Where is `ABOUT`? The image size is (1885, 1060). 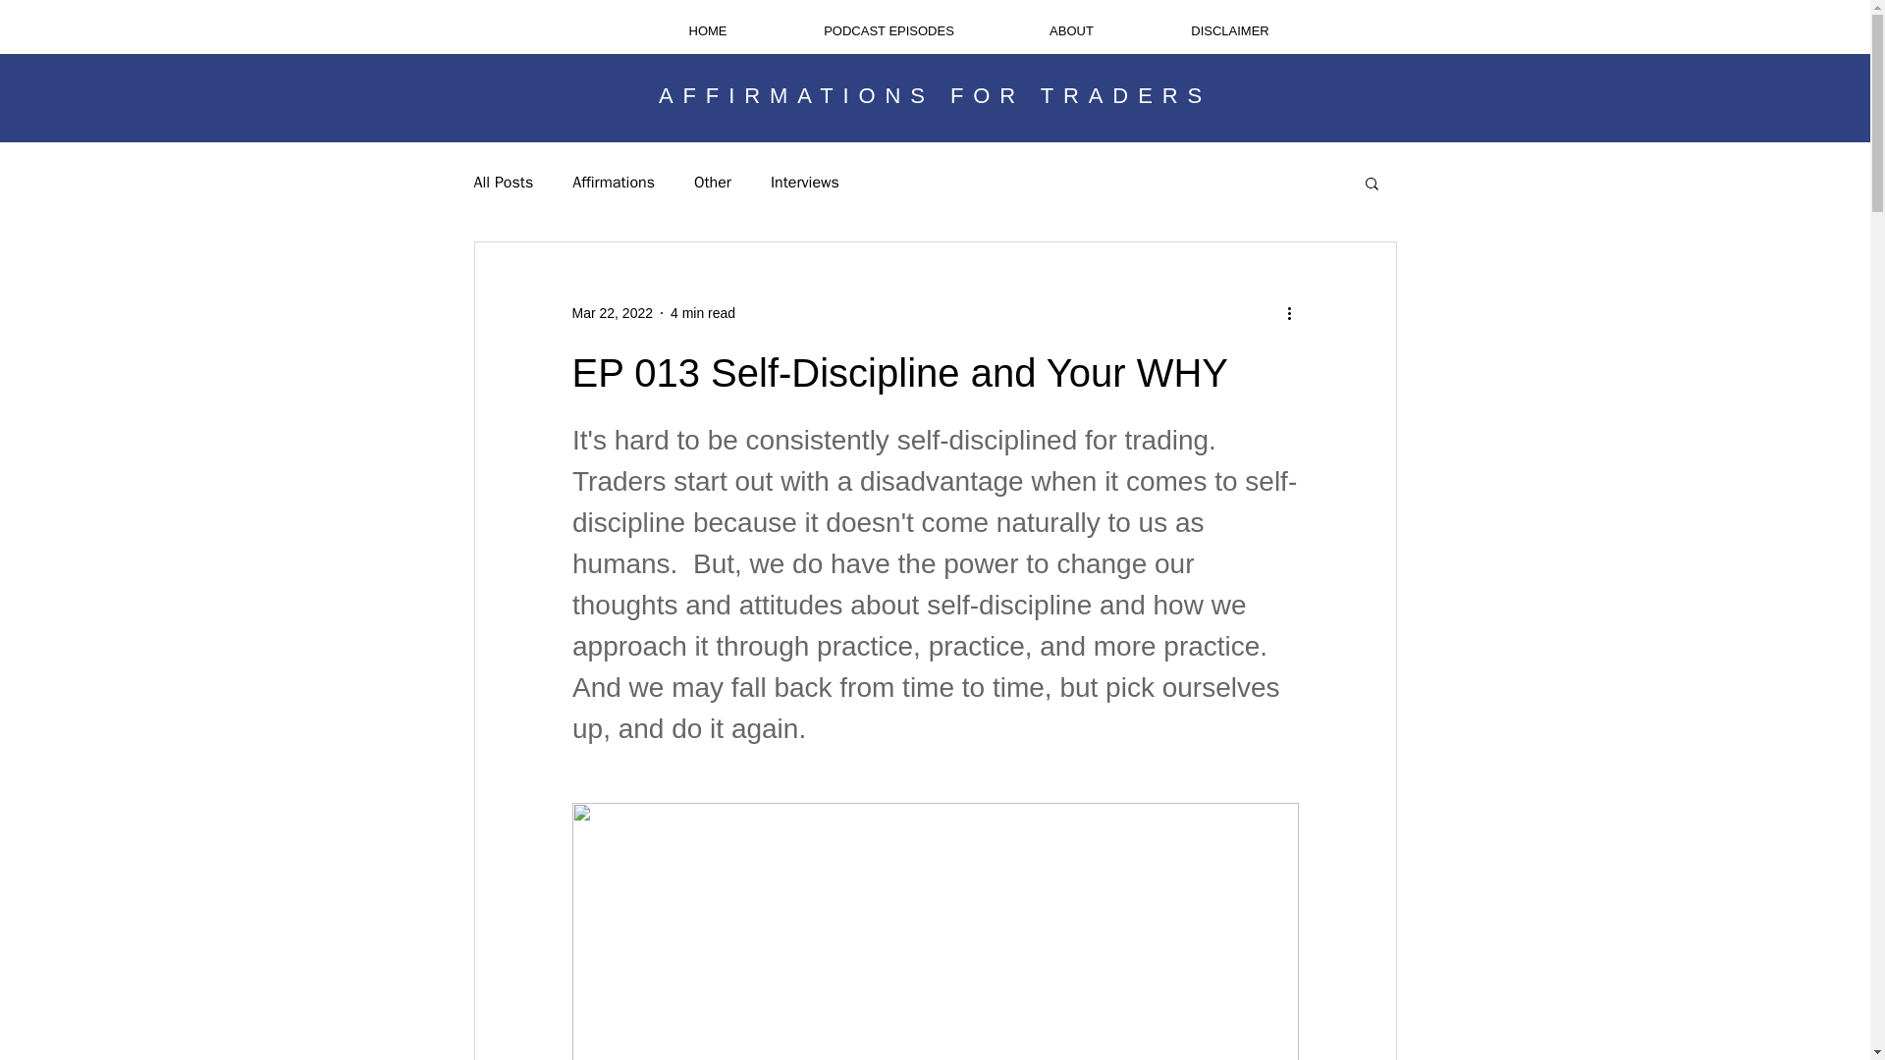
ABOUT is located at coordinates (1071, 30).